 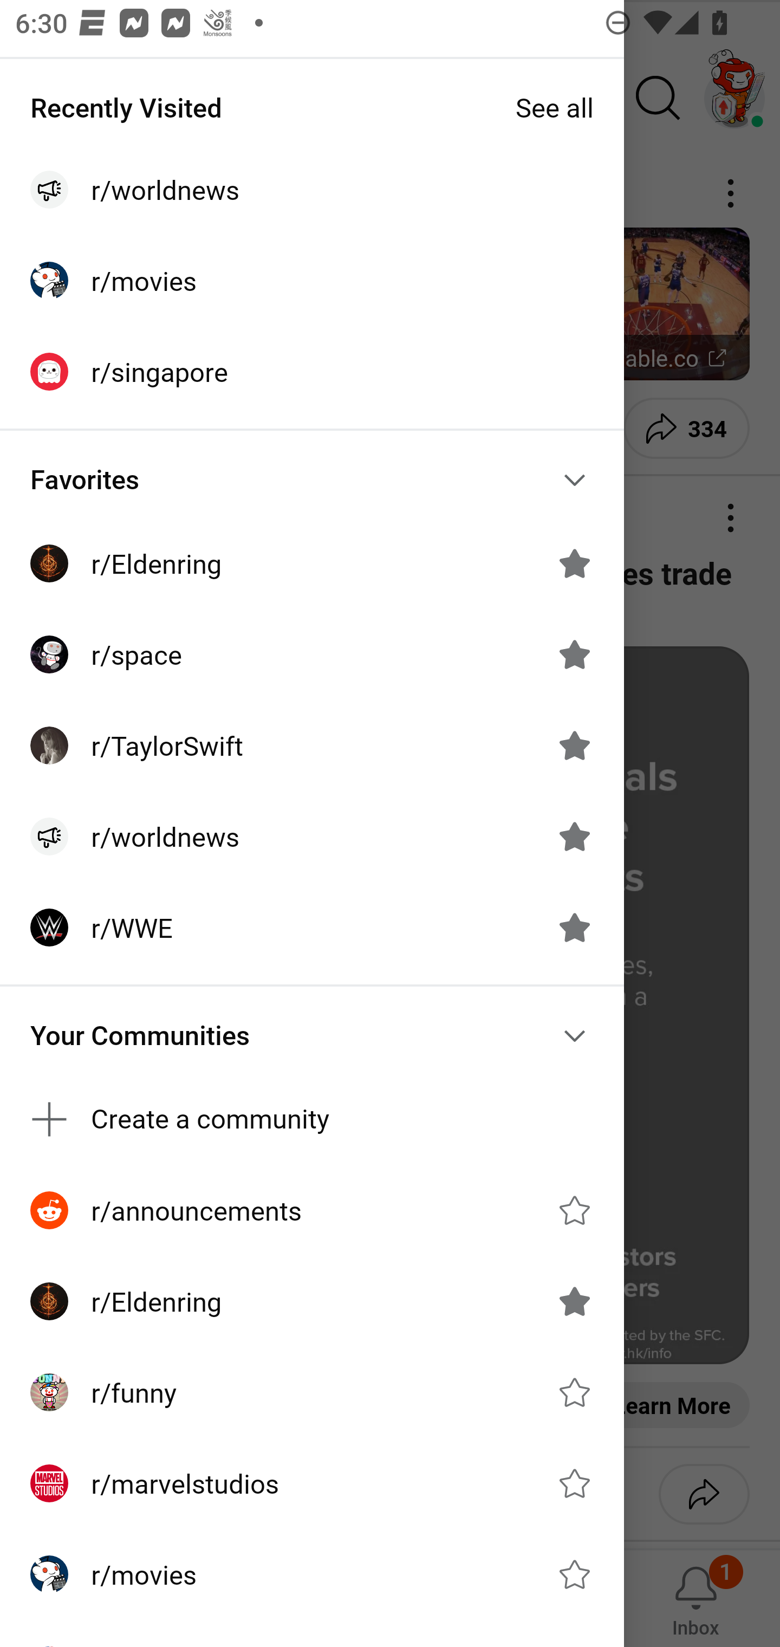 I want to click on r/announcements Favorite r/announcements, so click(x=312, y=1209).